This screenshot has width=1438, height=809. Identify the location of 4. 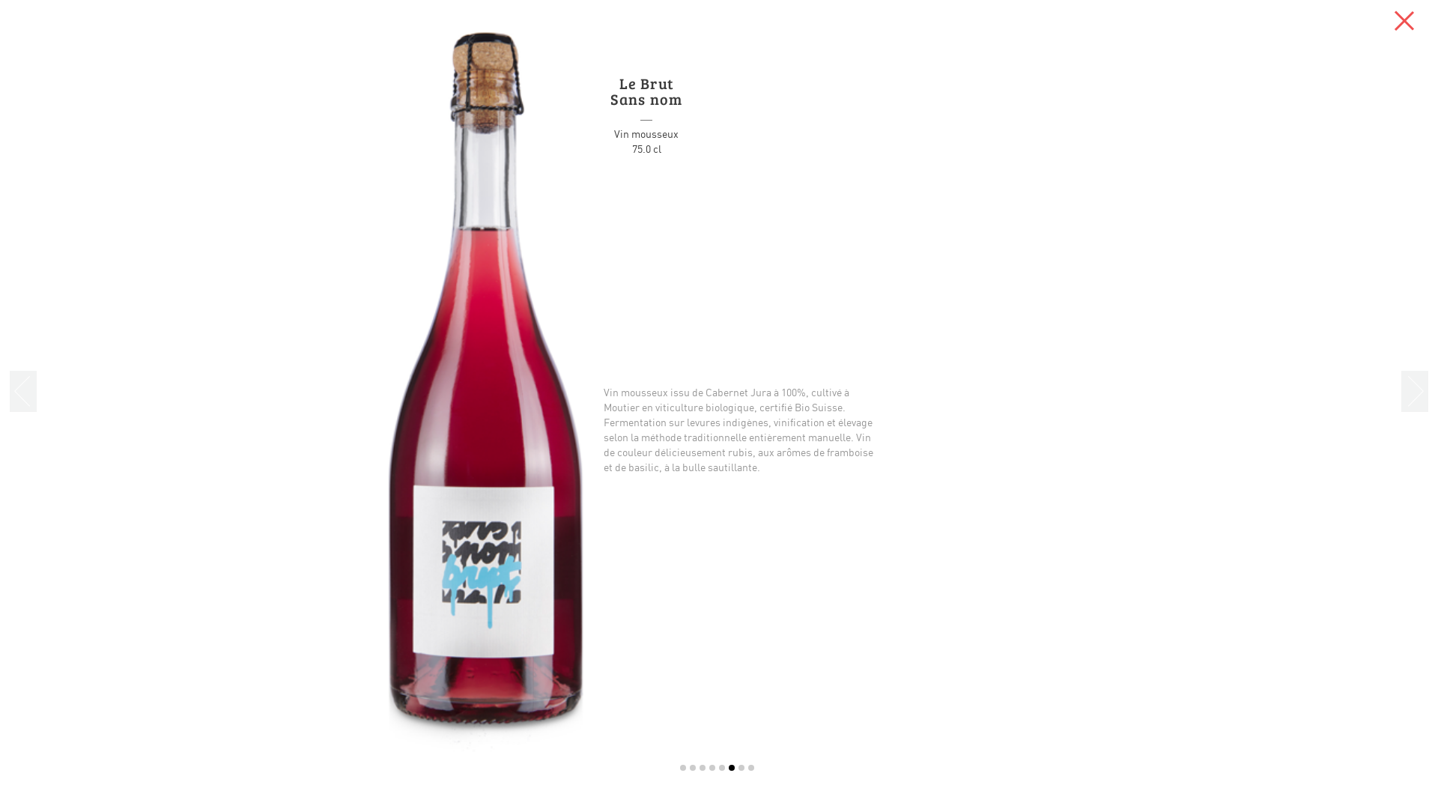
(712, 768).